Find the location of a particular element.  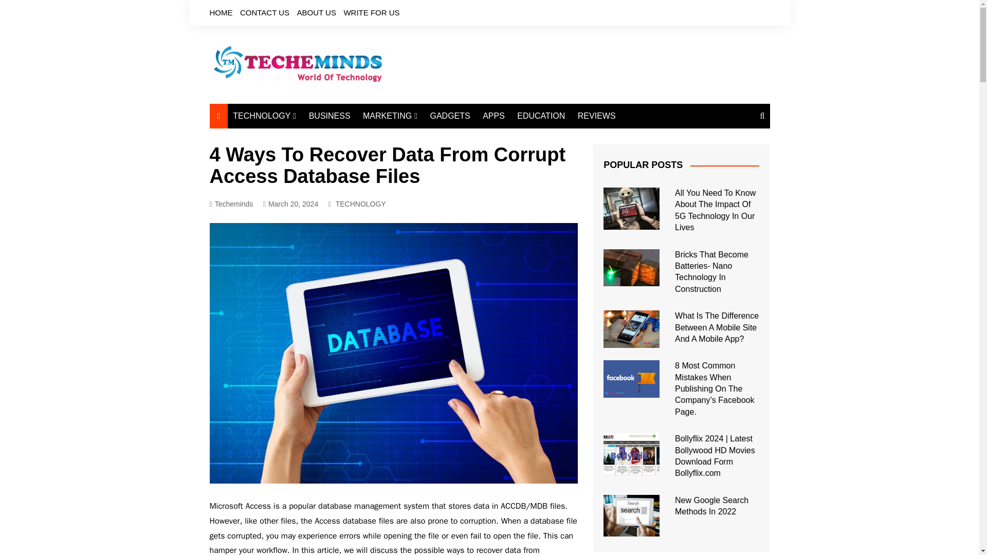

CONTACT US is located at coordinates (264, 12).